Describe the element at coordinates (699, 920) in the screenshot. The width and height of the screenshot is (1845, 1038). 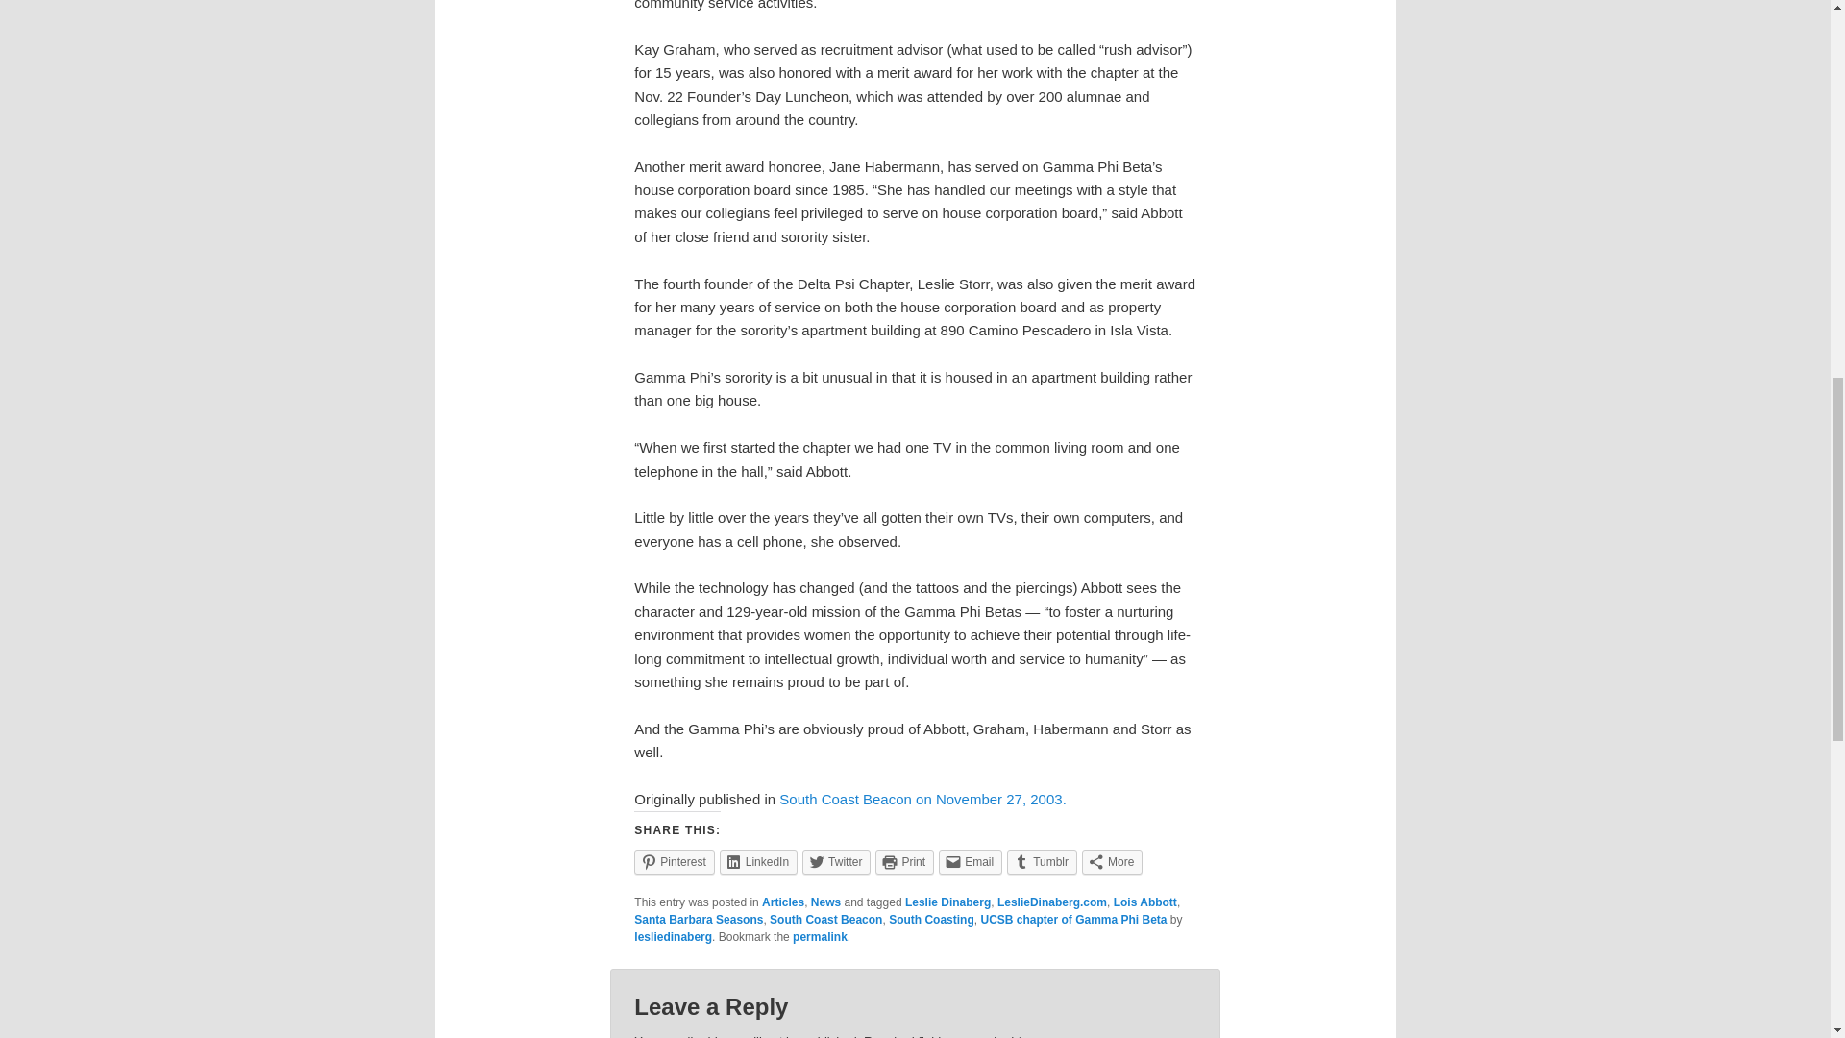
I see `Santa Barbara Seasons` at that location.